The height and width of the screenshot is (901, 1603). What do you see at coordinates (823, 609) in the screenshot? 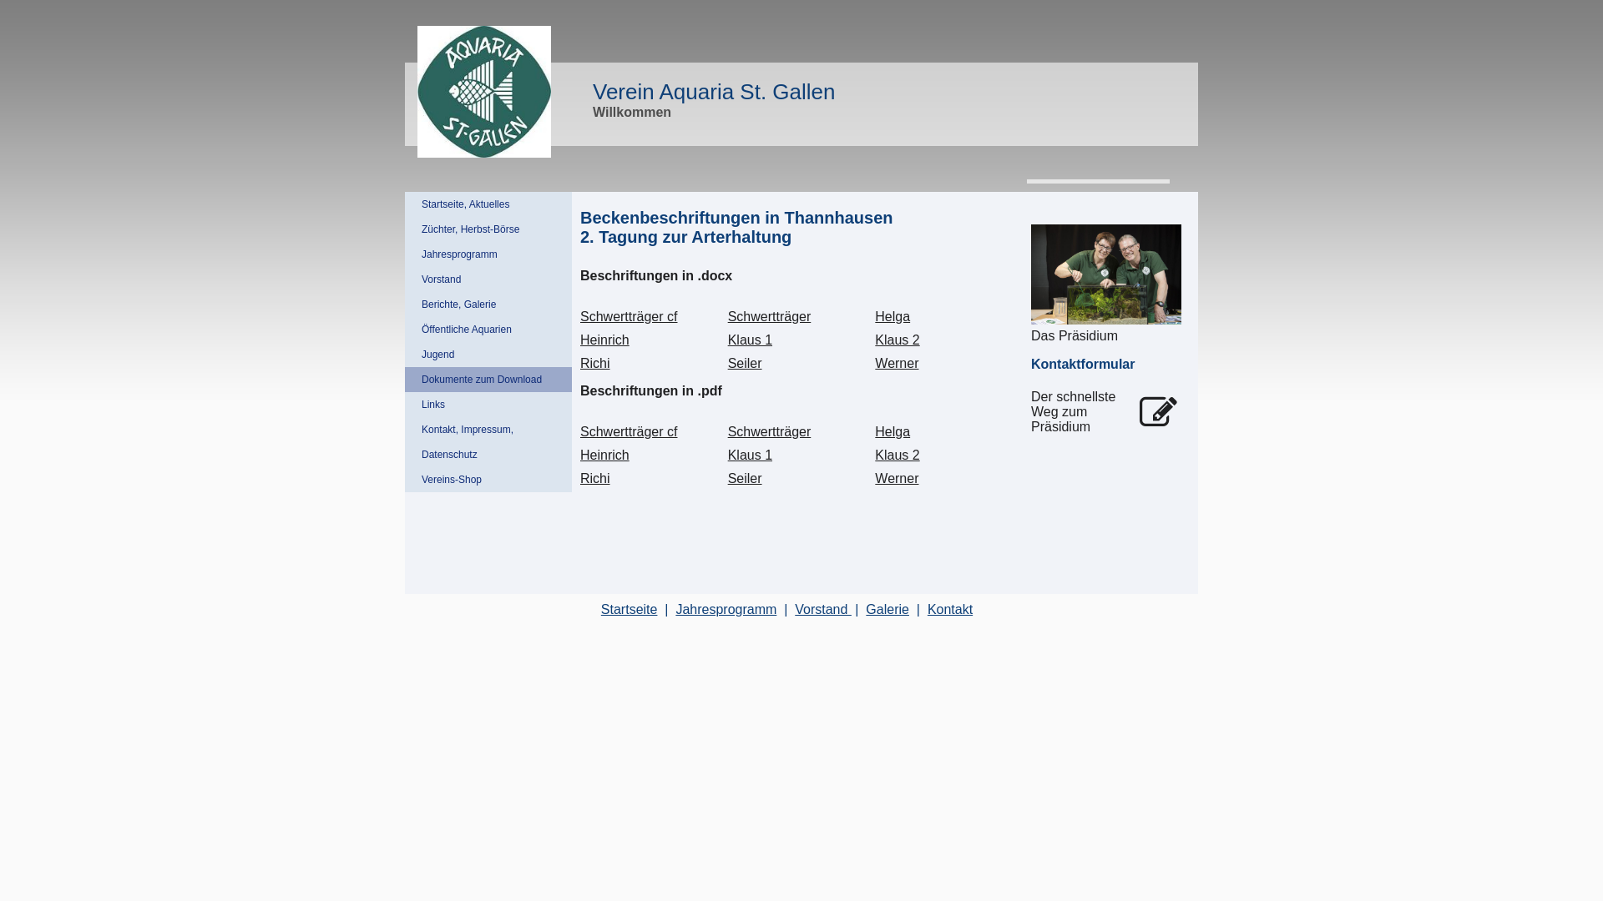
I see `Vorstand ` at bounding box center [823, 609].